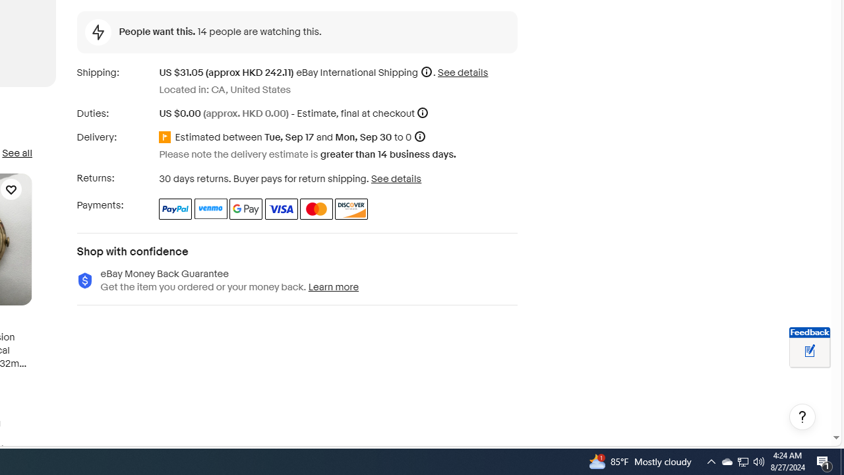 The height and width of the screenshot is (475, 844). Describe the element at coordinates (396, 178) in the screenshot. I see `See details - for more information about returns` at that location.